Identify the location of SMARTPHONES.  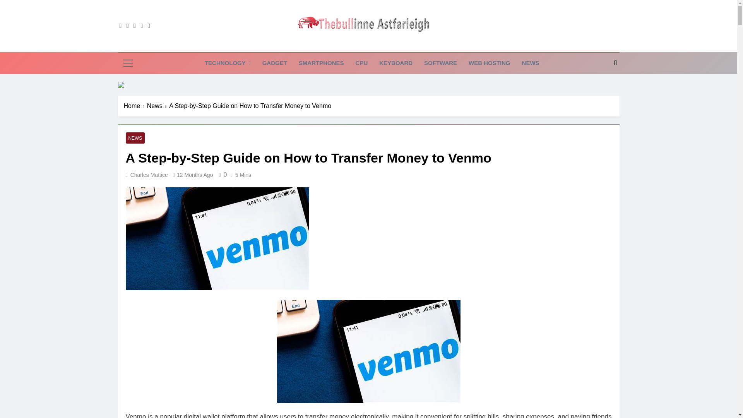
(321, 63).